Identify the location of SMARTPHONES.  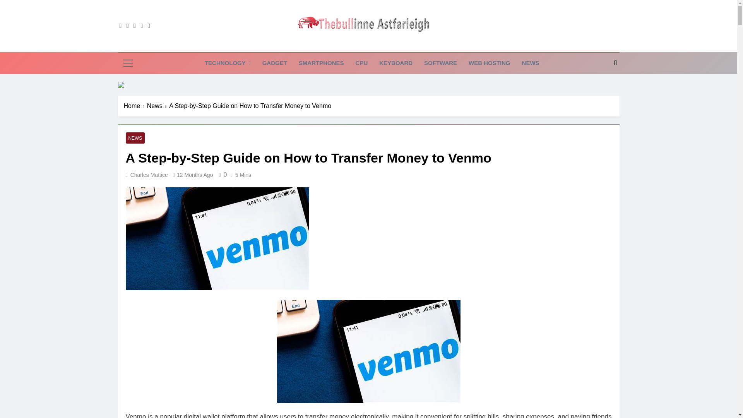
(321, 63).